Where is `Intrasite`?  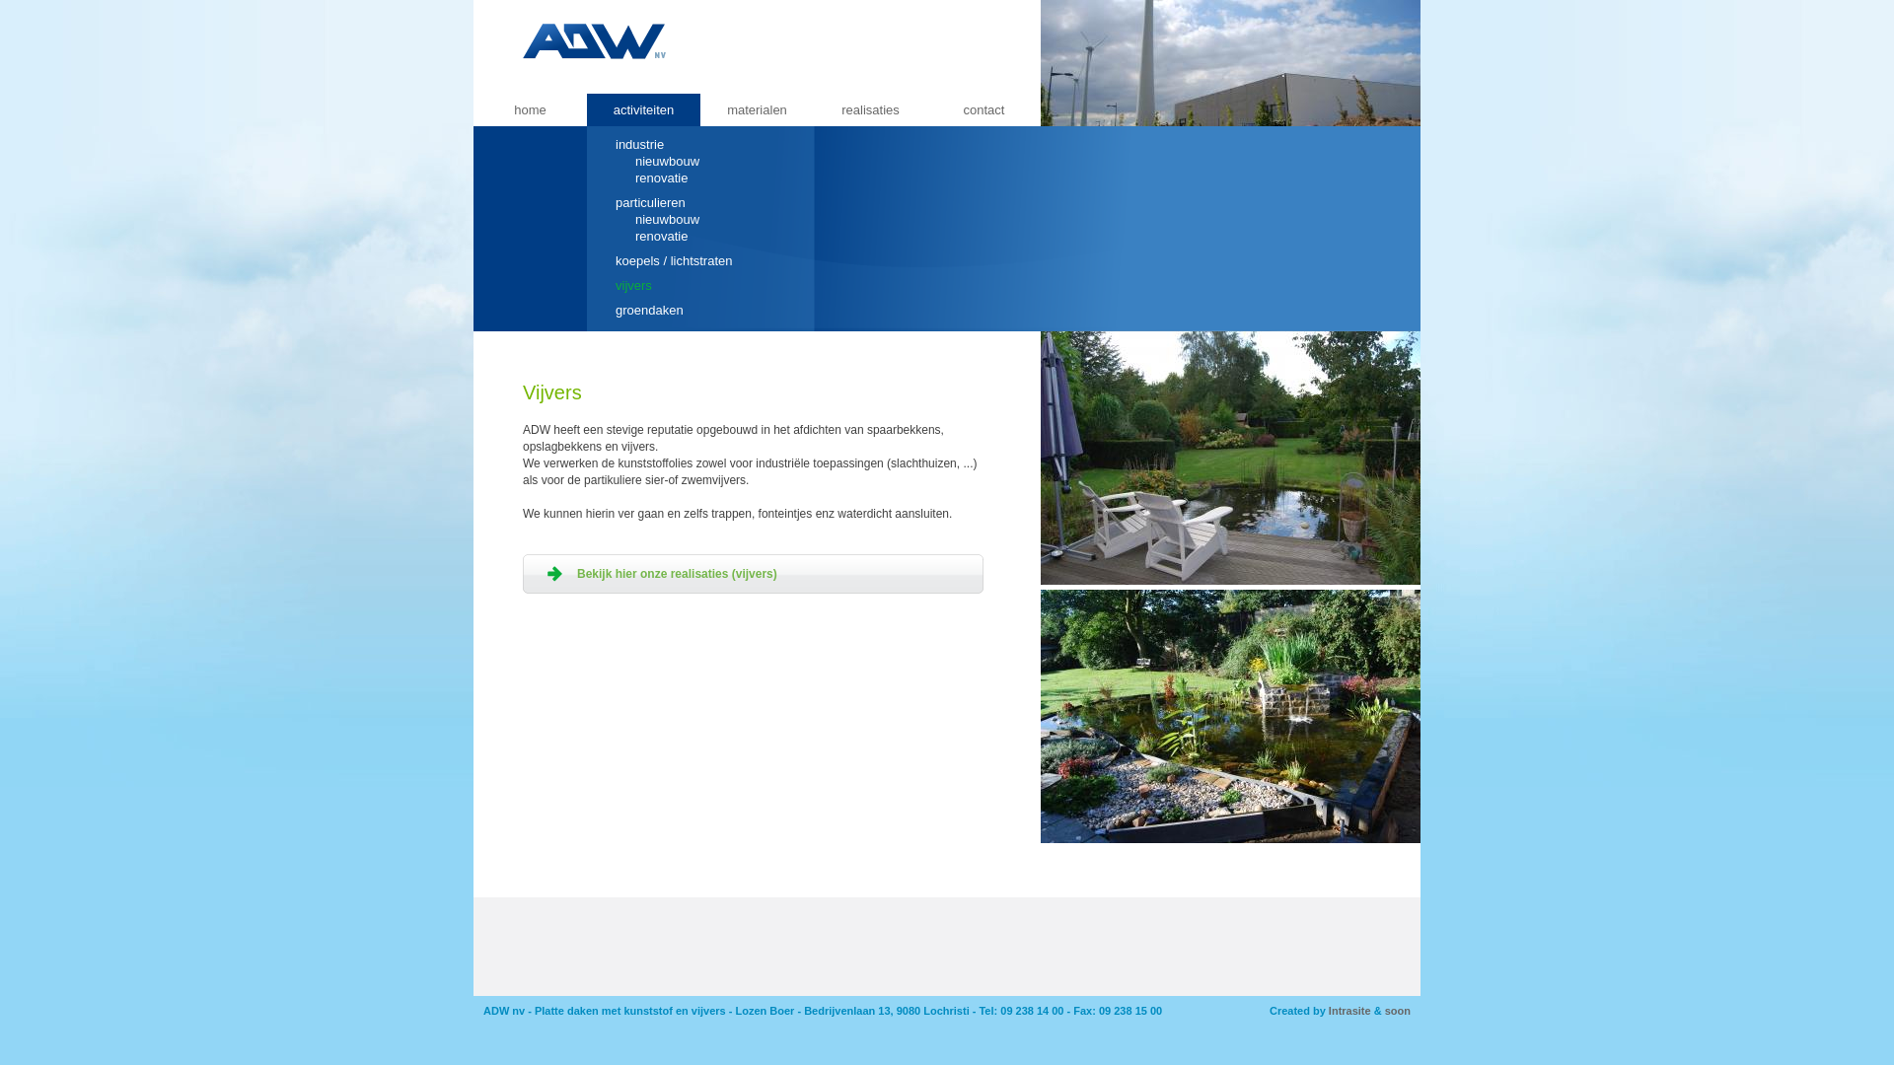 Intrasite is located at coordinates (1349, 1011).